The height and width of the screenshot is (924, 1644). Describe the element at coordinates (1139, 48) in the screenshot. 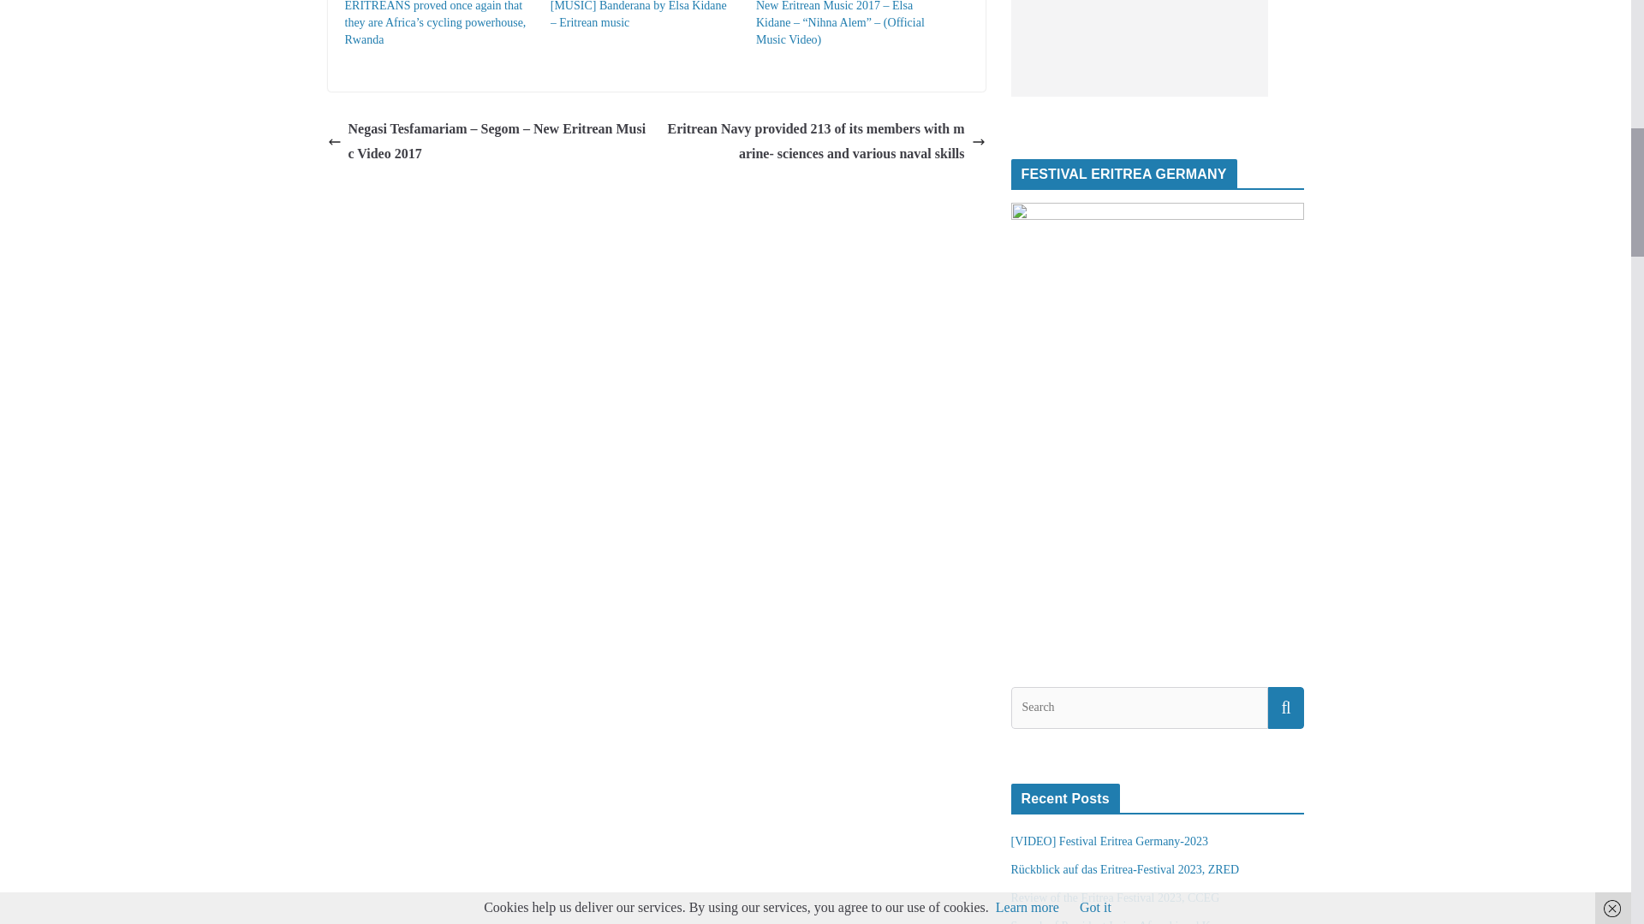

I see `Advertisement` at that location.